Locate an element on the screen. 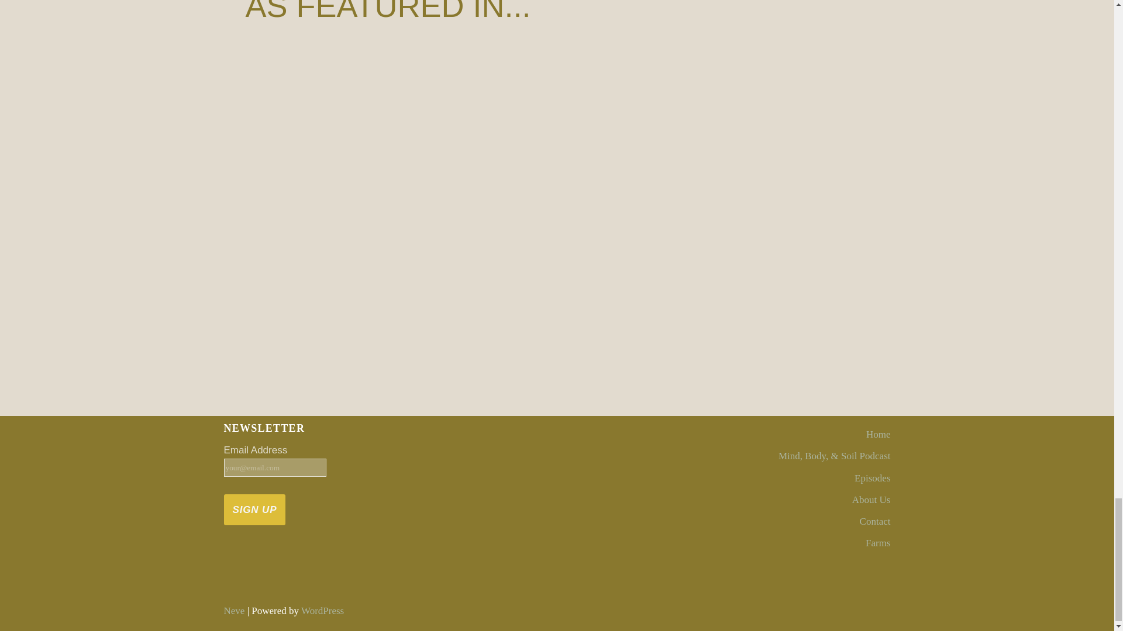 The image size is (1123, 631). About Us is located at coordinates (871, 500).